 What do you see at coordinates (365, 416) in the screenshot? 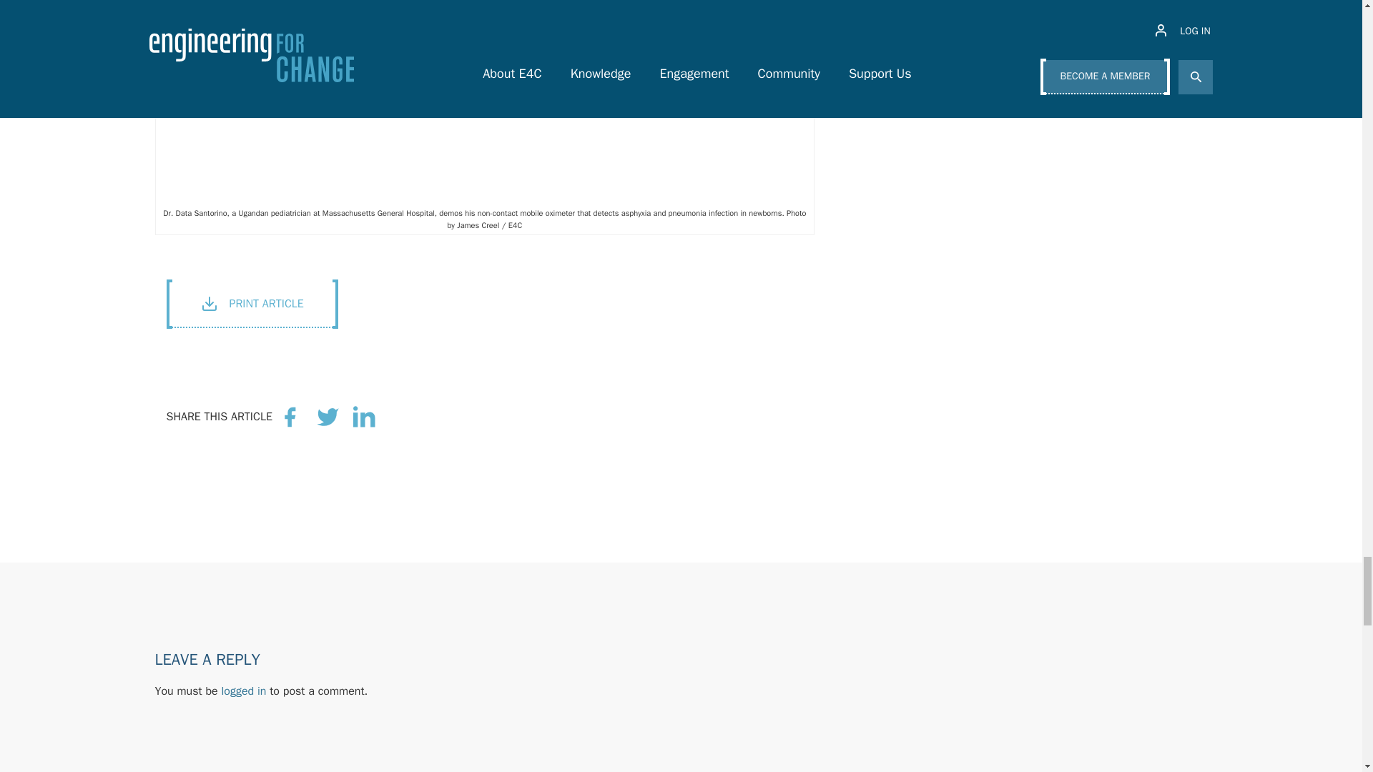
I see `linkedin` at bounding box center [365, 416].